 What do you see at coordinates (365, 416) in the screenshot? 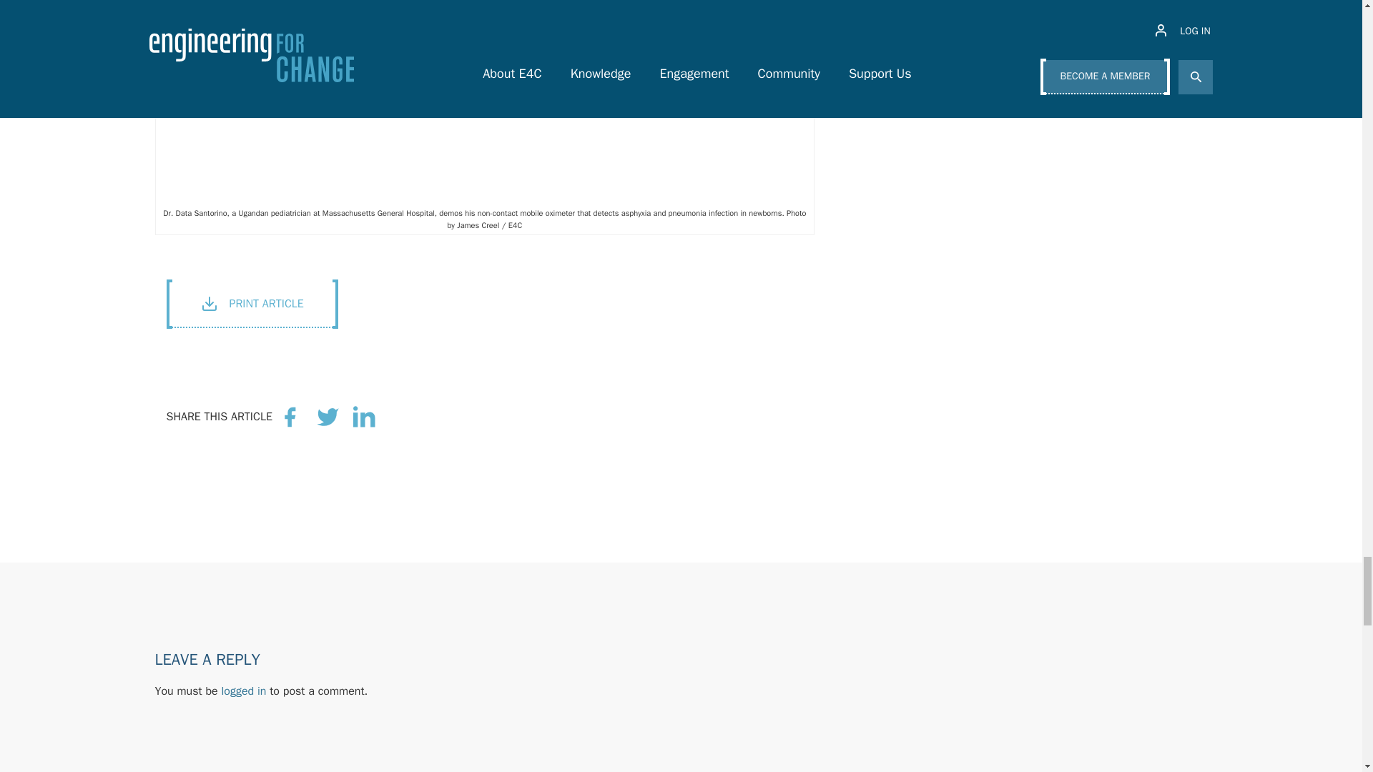
I see `linkedin` at bounding box center [365, 416].